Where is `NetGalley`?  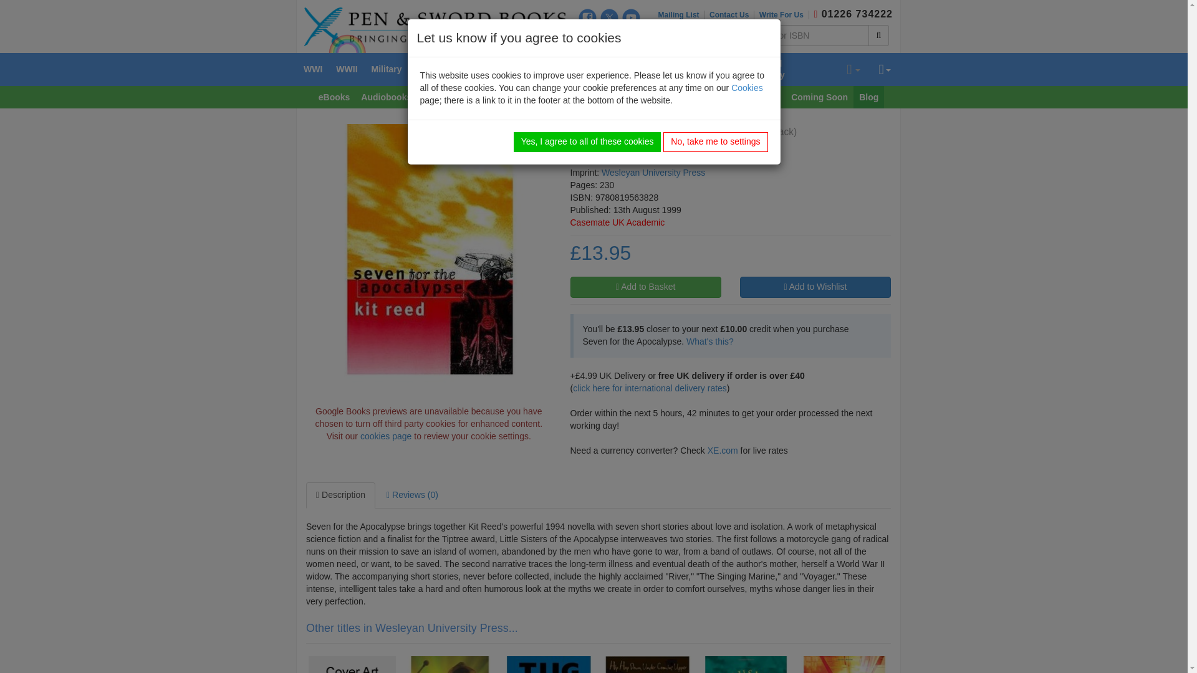 NetGalley is located at coordinates (631, 37).